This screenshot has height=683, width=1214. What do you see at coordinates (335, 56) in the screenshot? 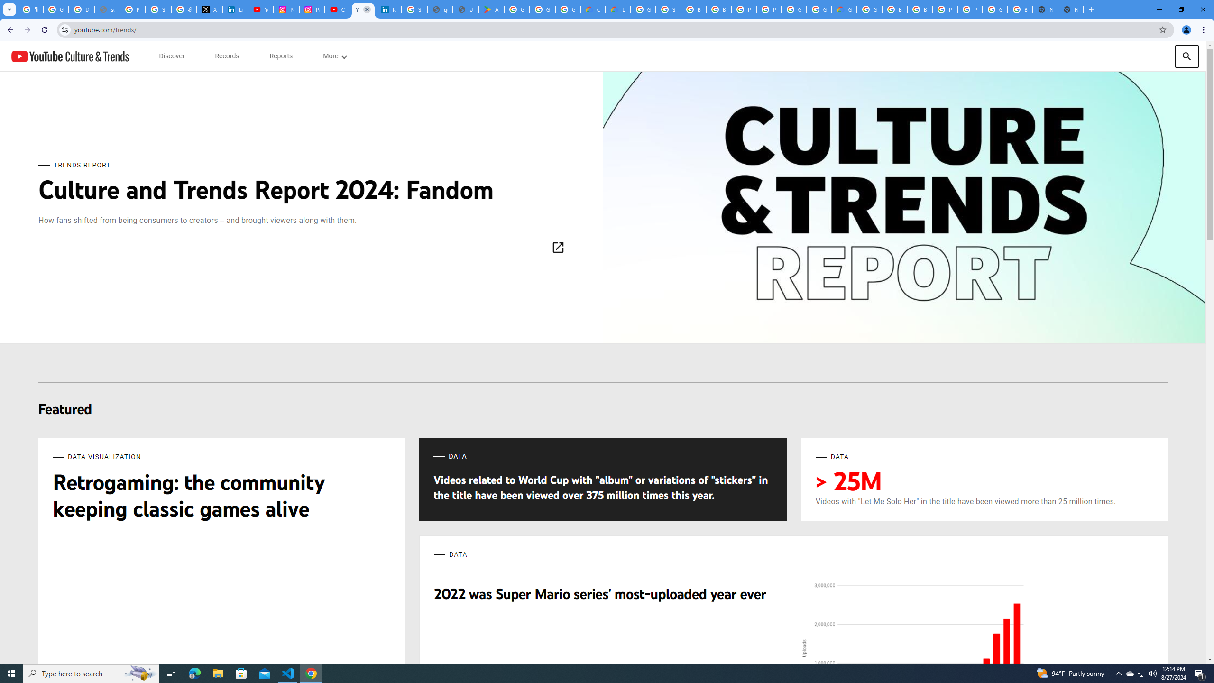
I see `subnav-More menupopup` at bounding box center [335, 56].